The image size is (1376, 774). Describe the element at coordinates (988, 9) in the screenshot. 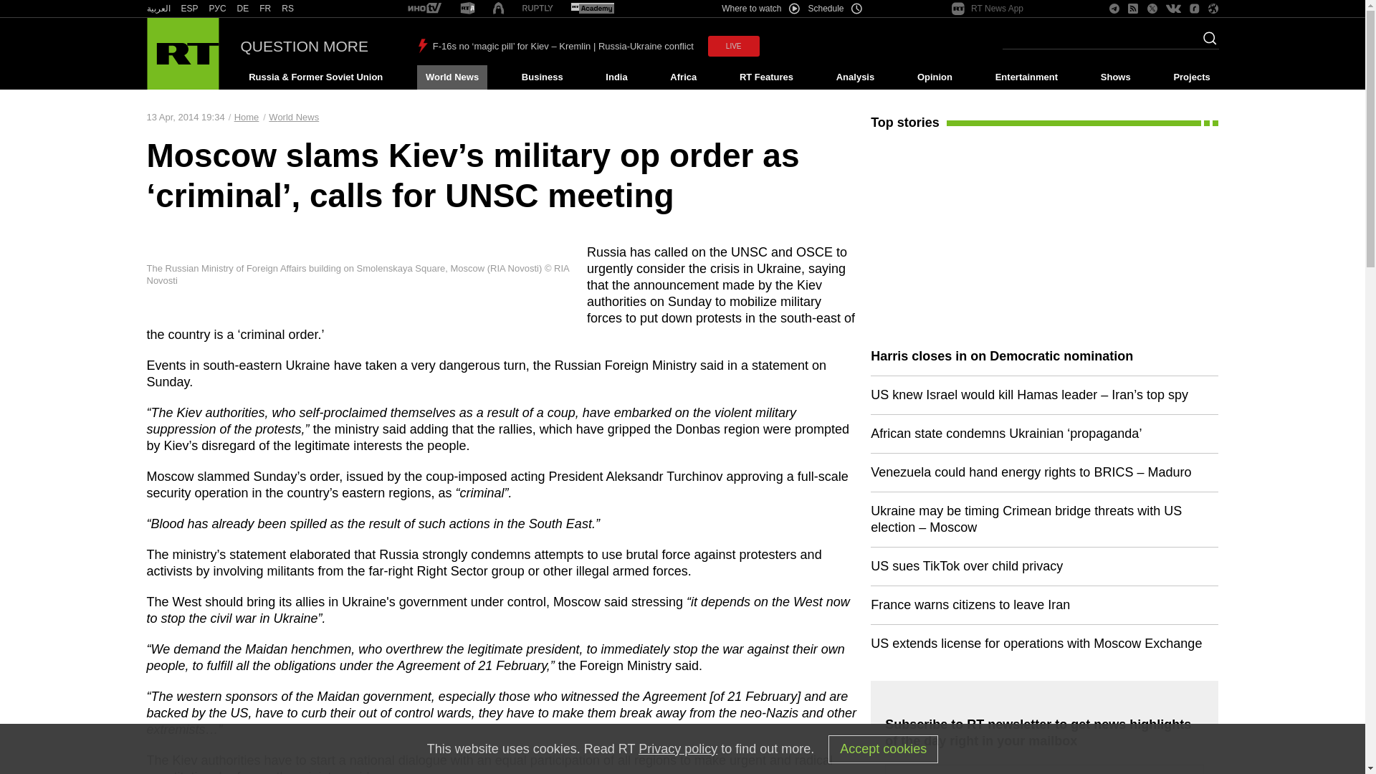

I see `RT News App` at that location.